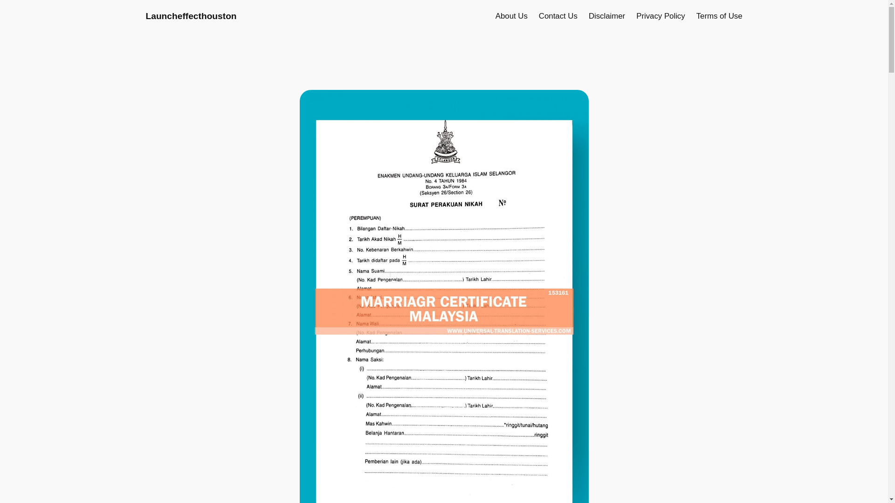 This screenshot has width=895, height=503. Describe the element at coordinates (660, 16) in the screenshot. I see `Privacy Policy` at that location.